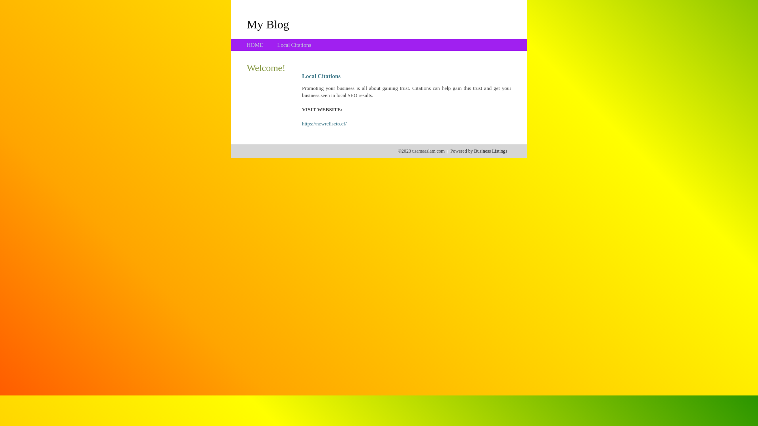 This screenshot has height=426, width=758. What do you see at coordinates (255, 45) in the screenshot?
I see `HOME` at bounding box center [255, 45].